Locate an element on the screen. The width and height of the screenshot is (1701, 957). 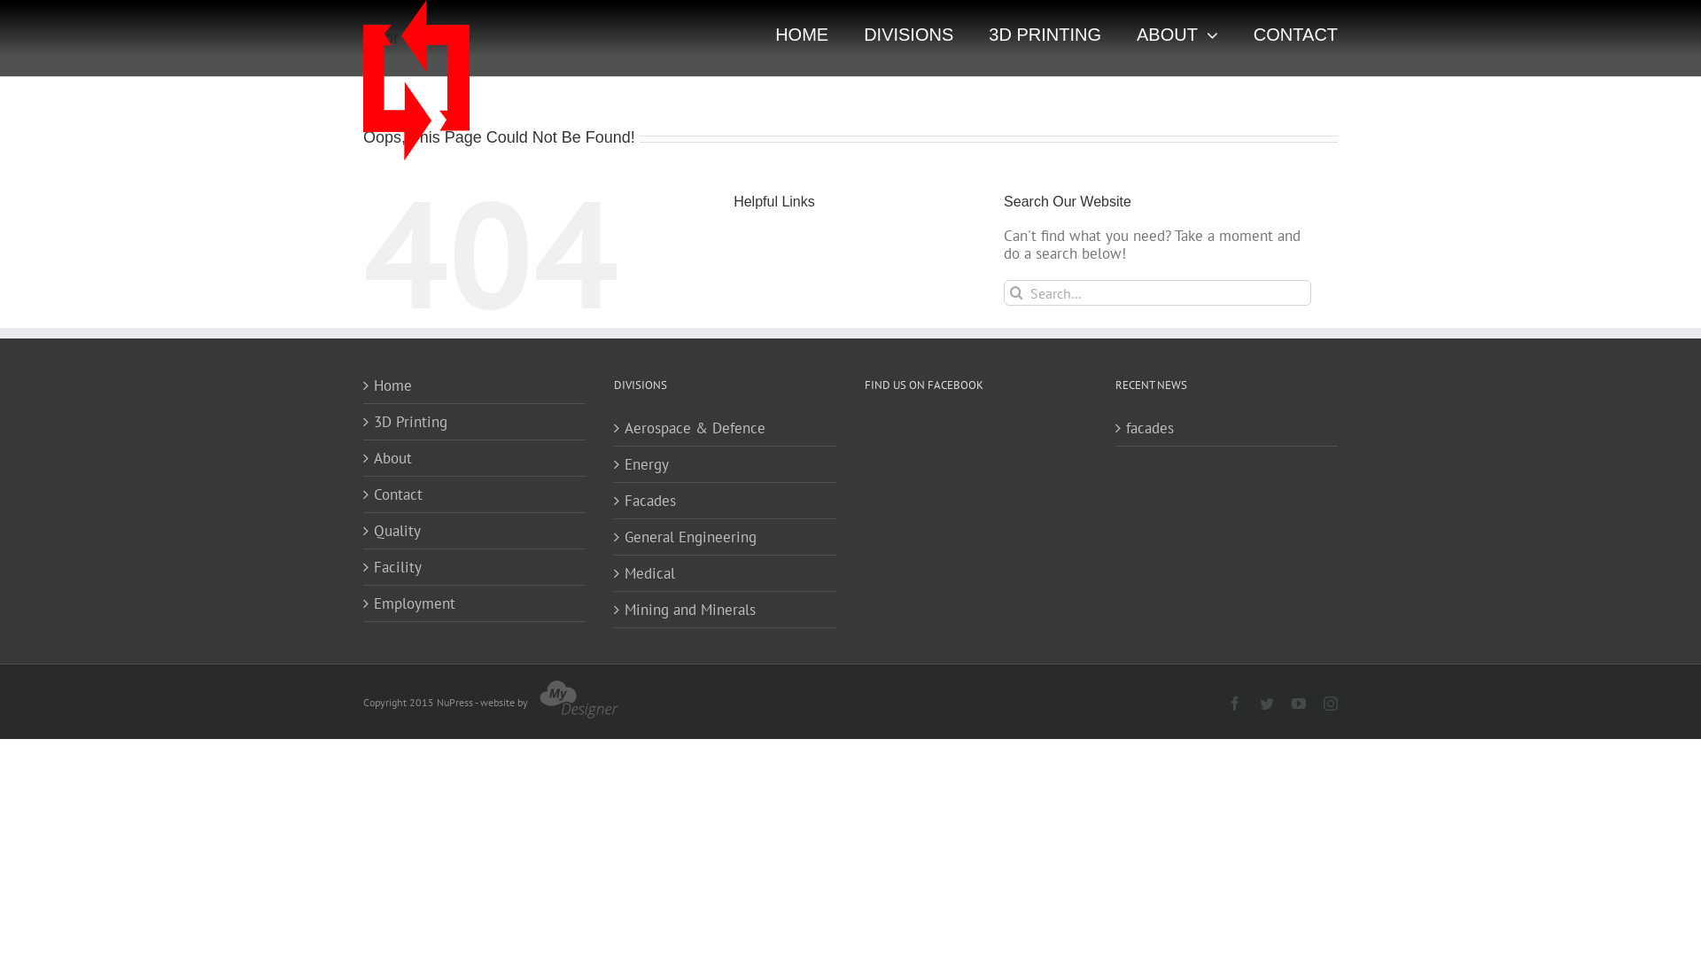
Home is located at coordinates (475, 385).